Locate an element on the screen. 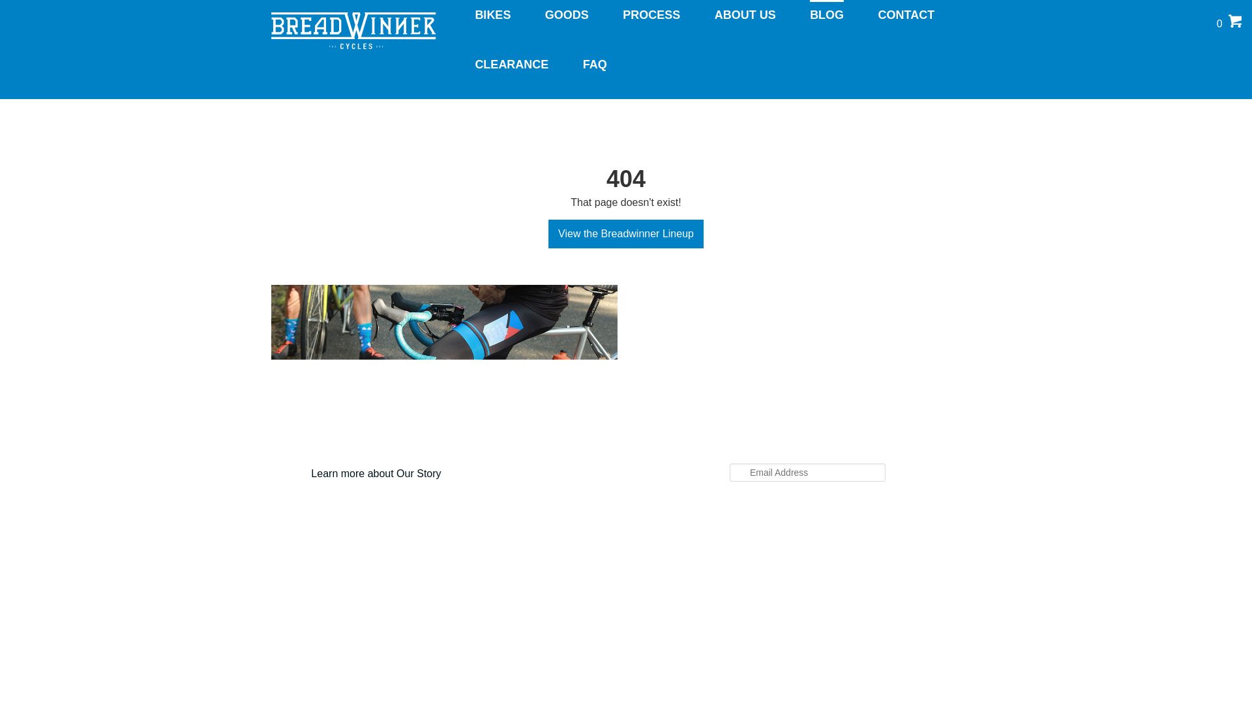 The image size is (1252, 704). Learn more about Our Story is located at coordinates (376, 473).